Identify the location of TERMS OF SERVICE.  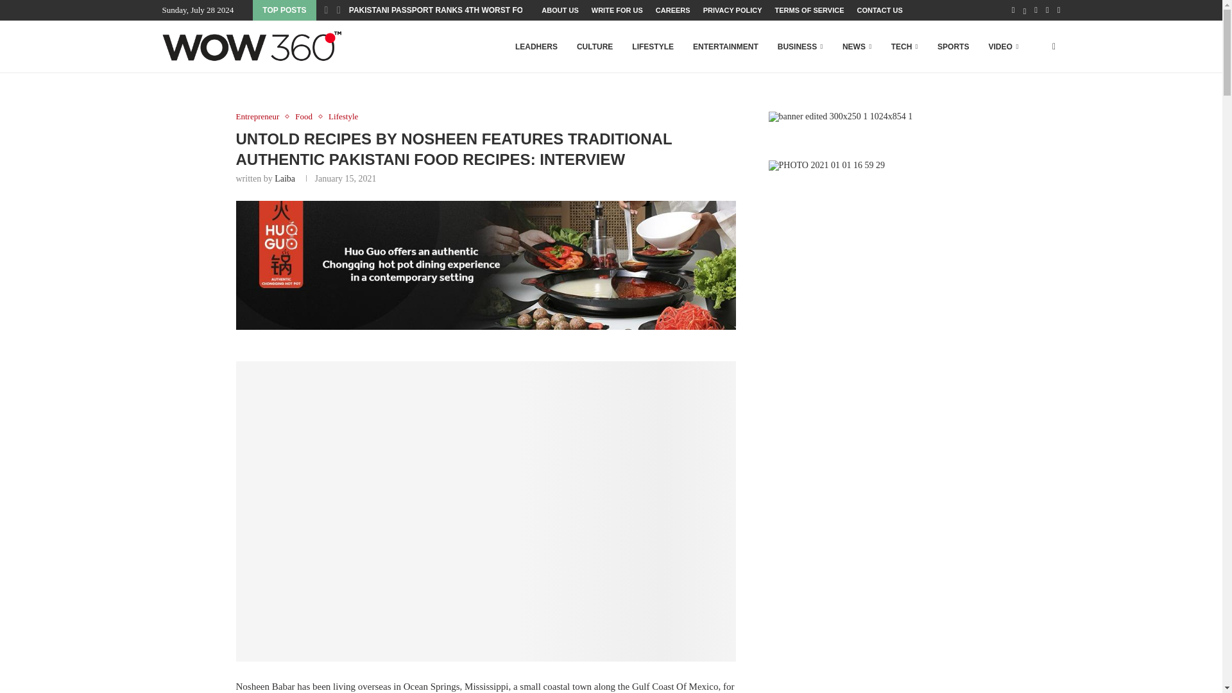
(809, 10).